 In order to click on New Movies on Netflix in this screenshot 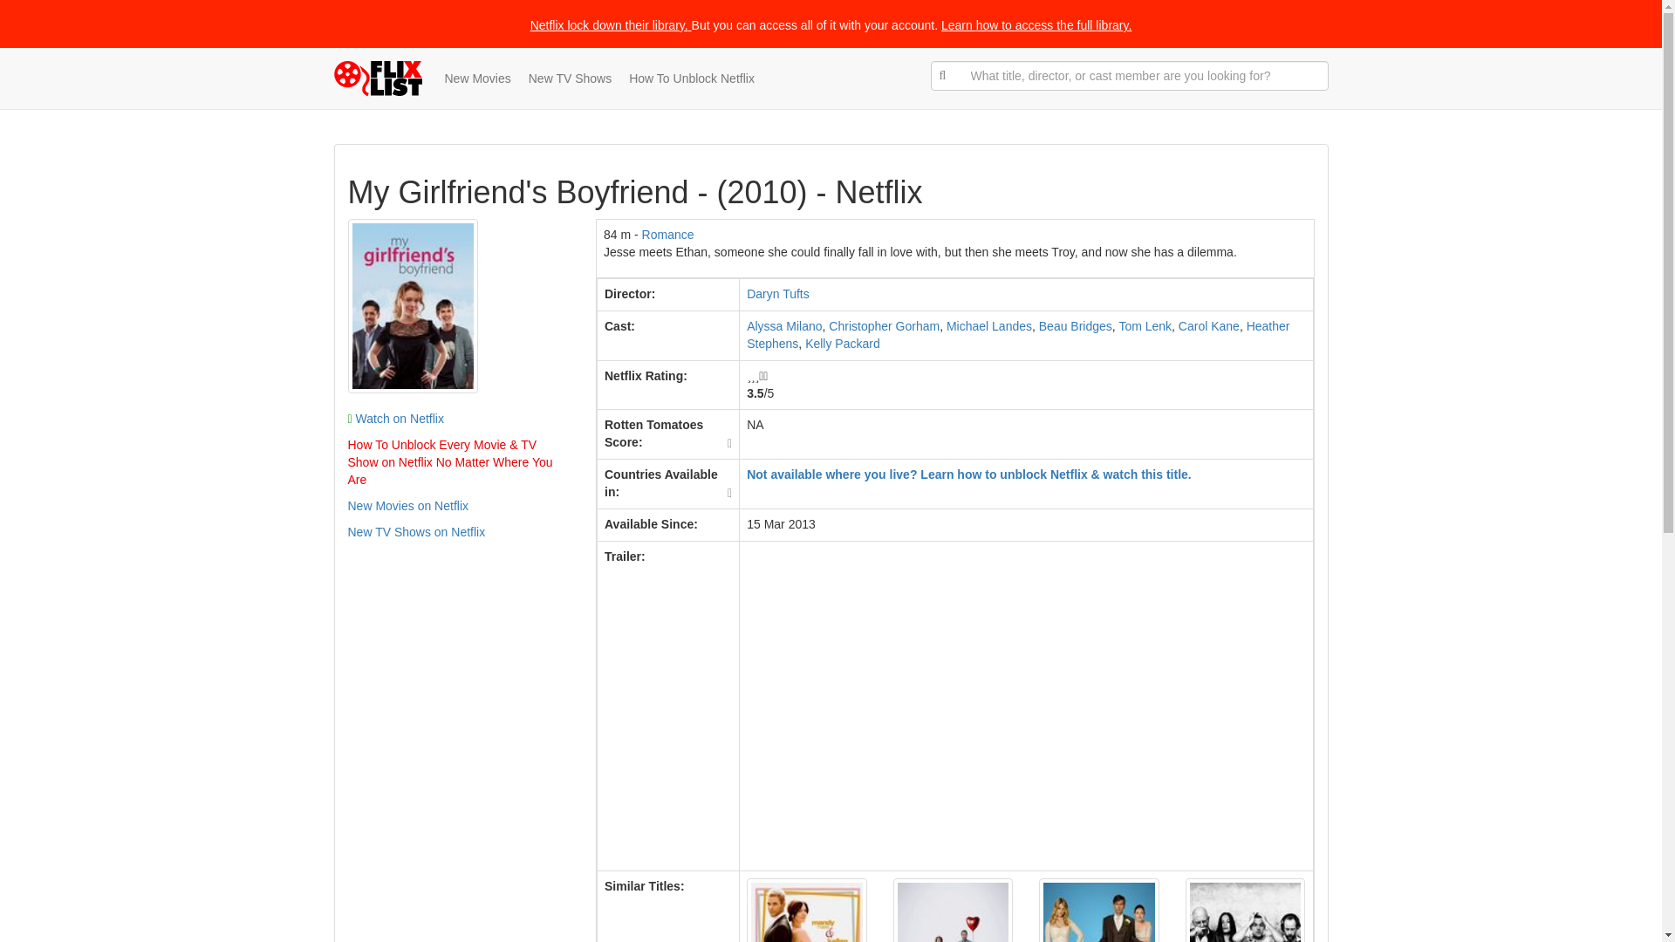, I will do `click(407, 506)`.